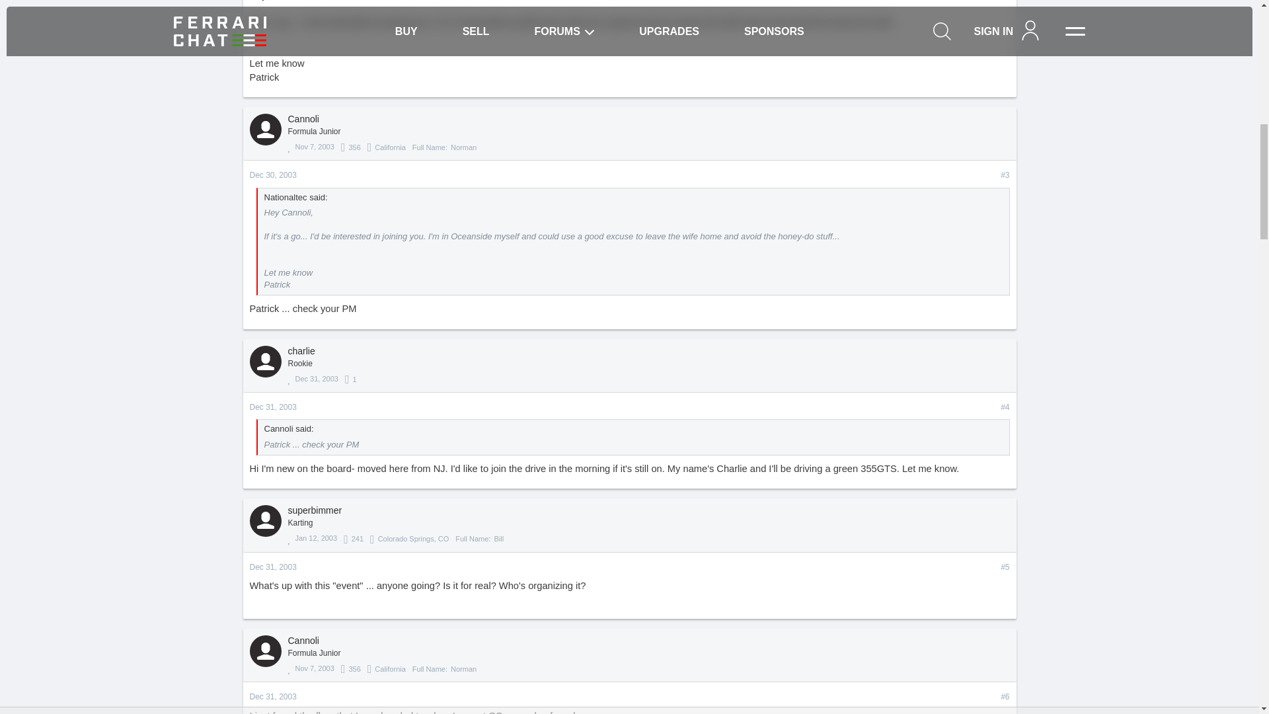  What do you see at coordinates (274, 567) in the screenshot?
I see `Permalink` at bounding box center [274, 567].